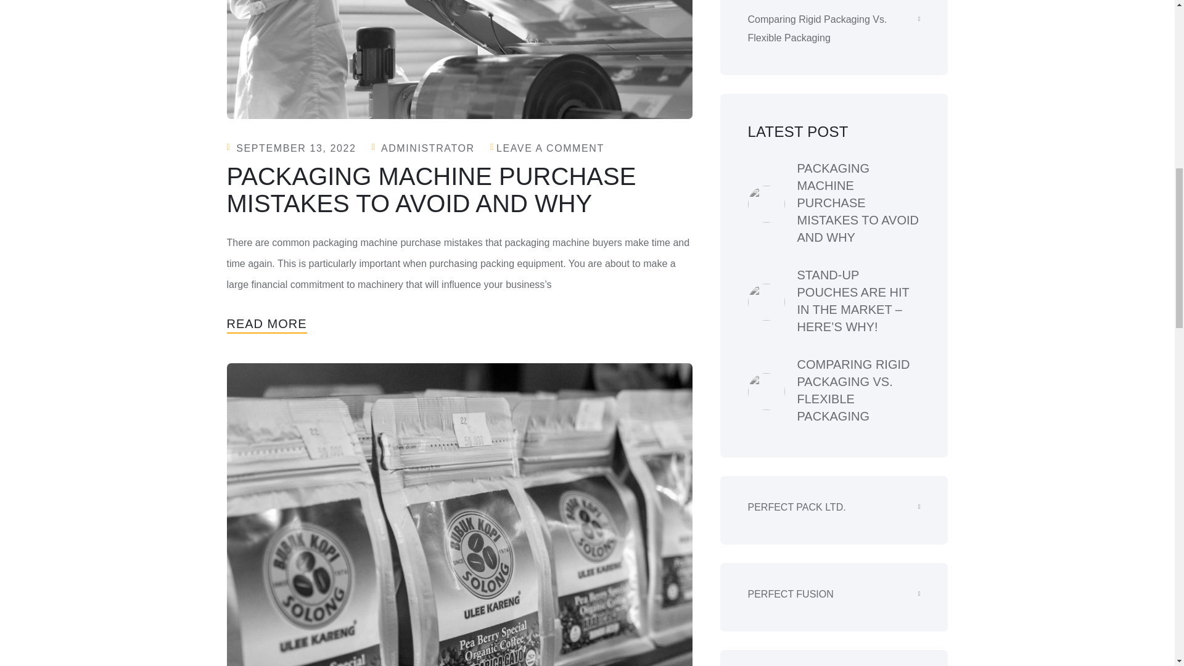 The width and height of the screenshot is (1184, 666). Describe the element at coordinates (296, 148) in the screenshot. I see `SEPTEMBER 13, 2022` at that location.